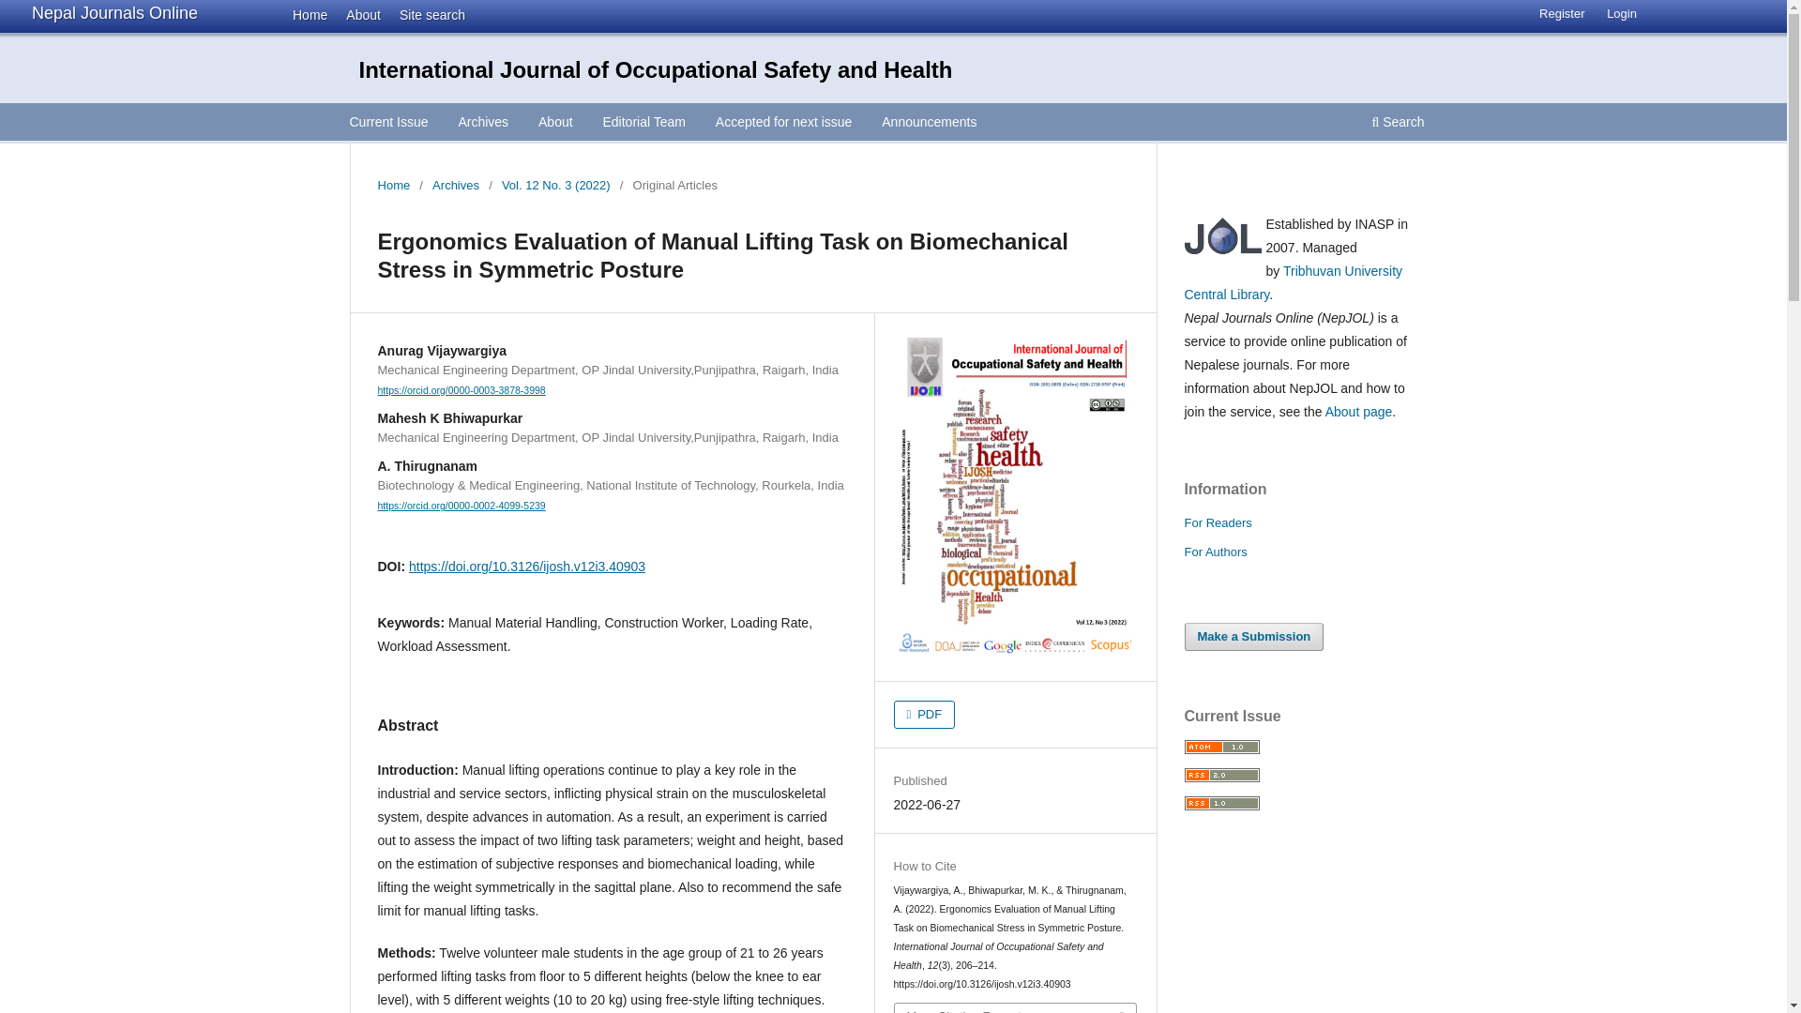 The width and height of the screenshot is (1801, 1013). I want to click on PDF, so click(925, 715).